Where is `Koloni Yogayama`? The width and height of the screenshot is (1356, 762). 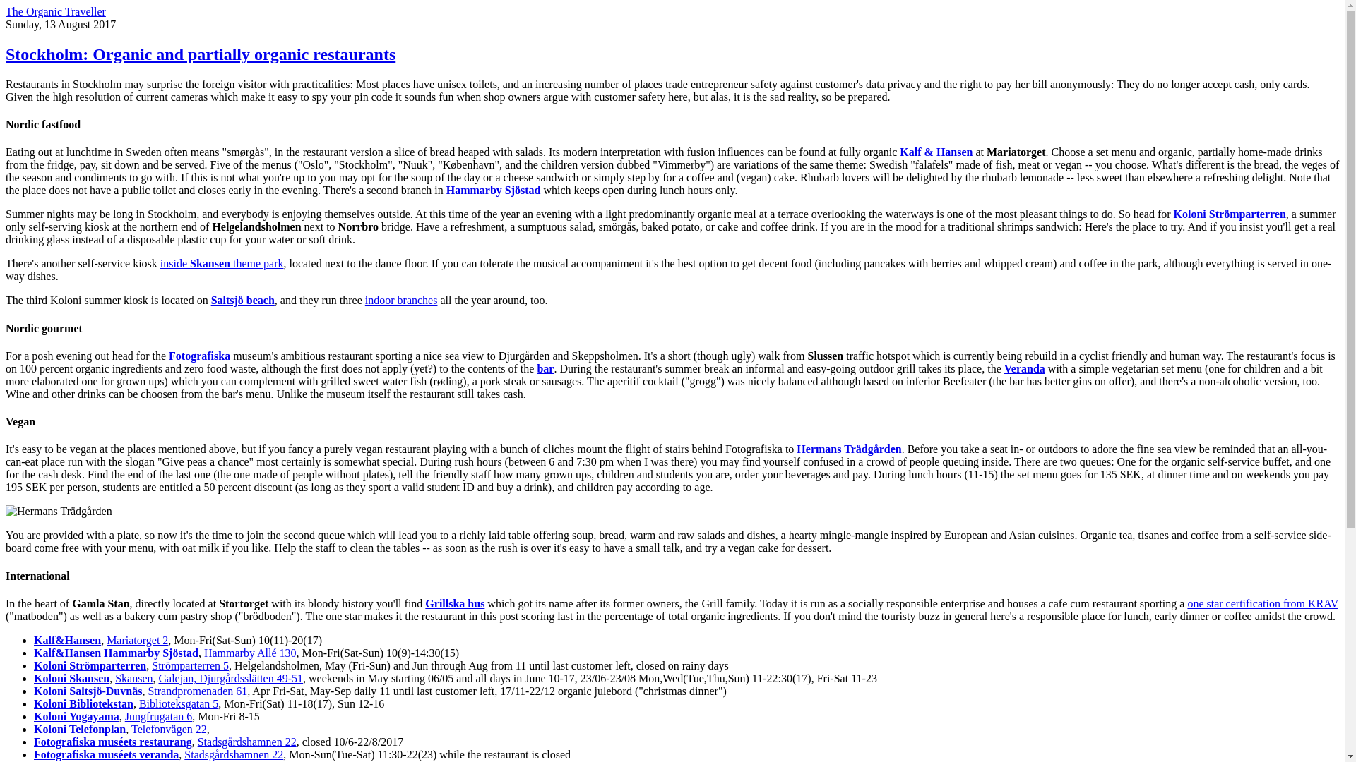 Koloni Yogayama is located at coordinates (76, 715).